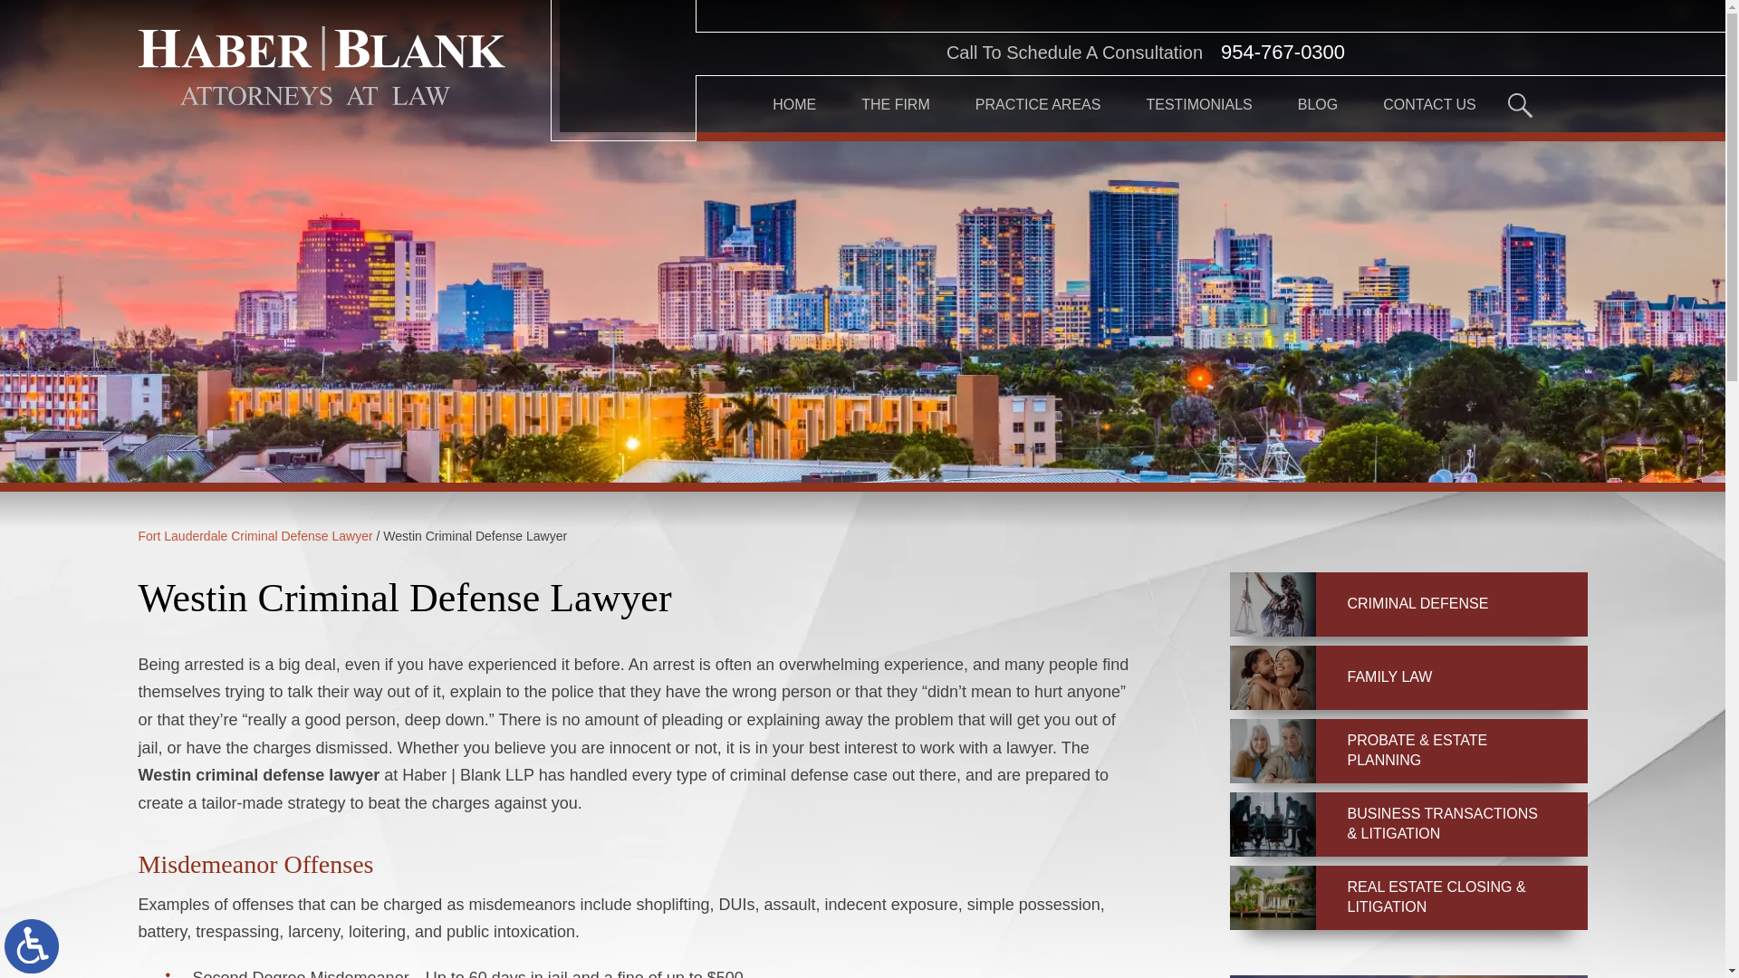 The height and width of the screenshot is (978, 1739). Describe the element at coordinates (32, 945) in the screenshot. I see `Switch to ADA Accessible Theme` at that location.